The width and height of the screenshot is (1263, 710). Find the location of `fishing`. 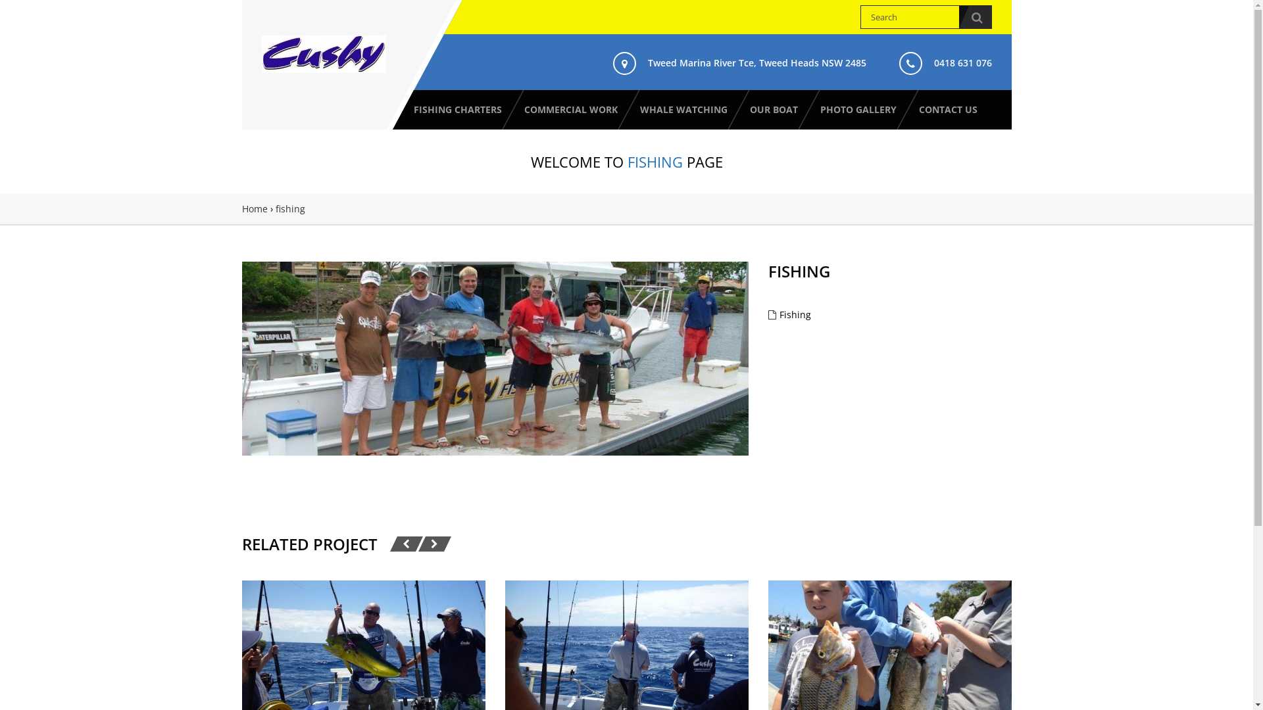

fishing is located at coordinates (364, 648).